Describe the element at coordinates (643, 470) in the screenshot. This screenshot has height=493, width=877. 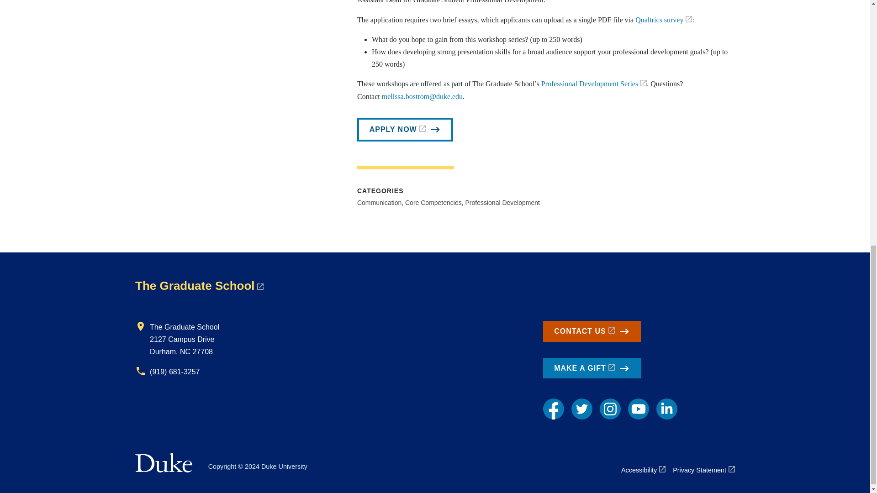
I see `Accessibility` at that location.